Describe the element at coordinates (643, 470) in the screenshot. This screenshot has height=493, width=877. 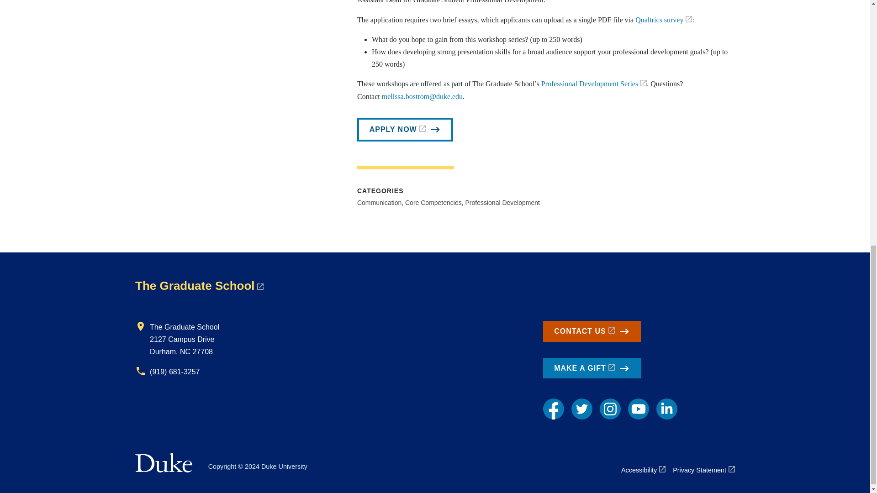
I see `Accessibility` at that location.